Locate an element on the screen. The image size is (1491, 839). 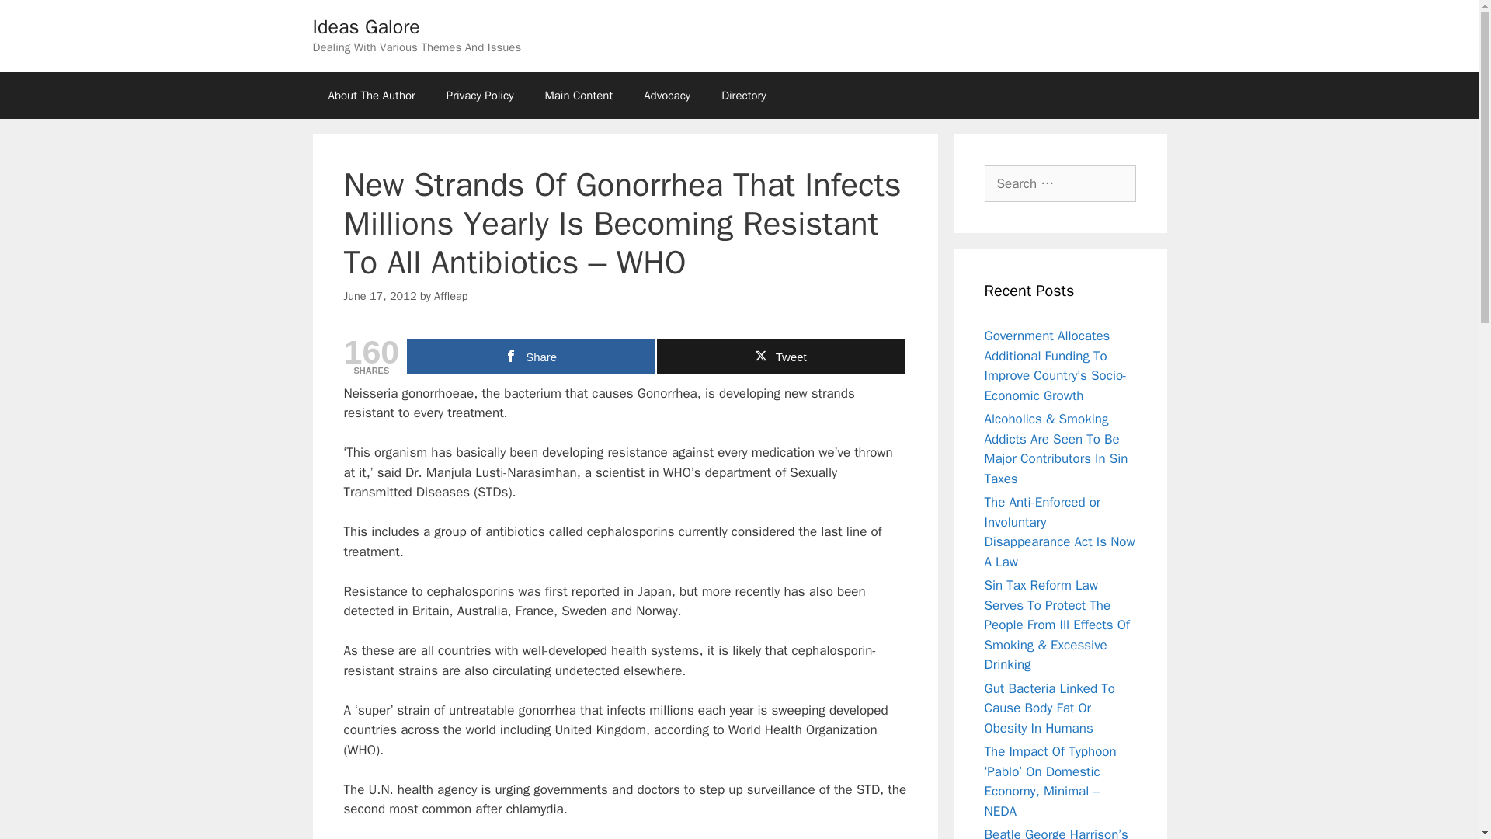
Main Content is located at coordinates (578, 95).